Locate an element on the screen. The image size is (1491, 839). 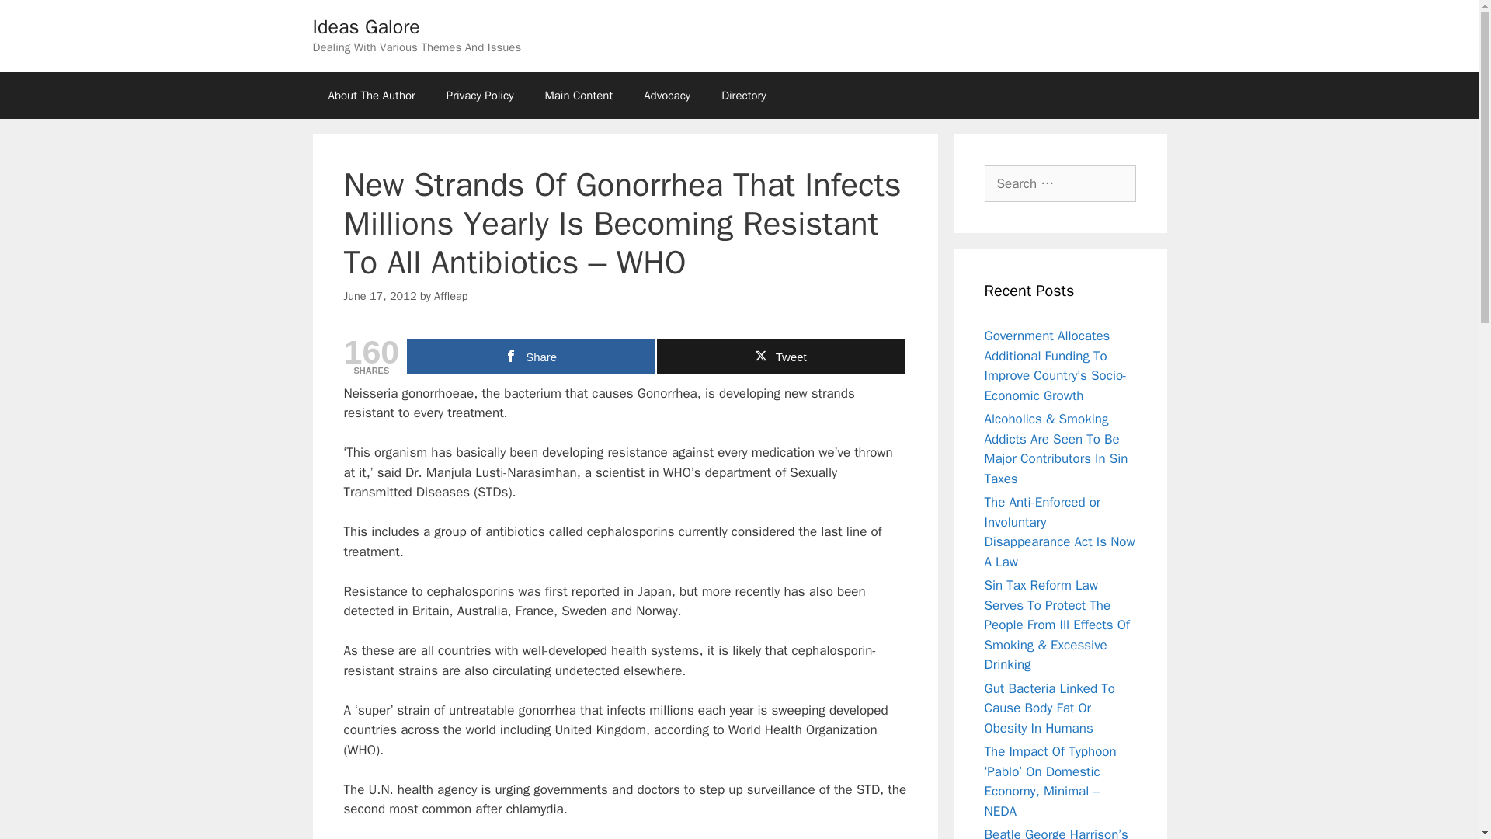
Main Content is located at coordinates (578, 95).